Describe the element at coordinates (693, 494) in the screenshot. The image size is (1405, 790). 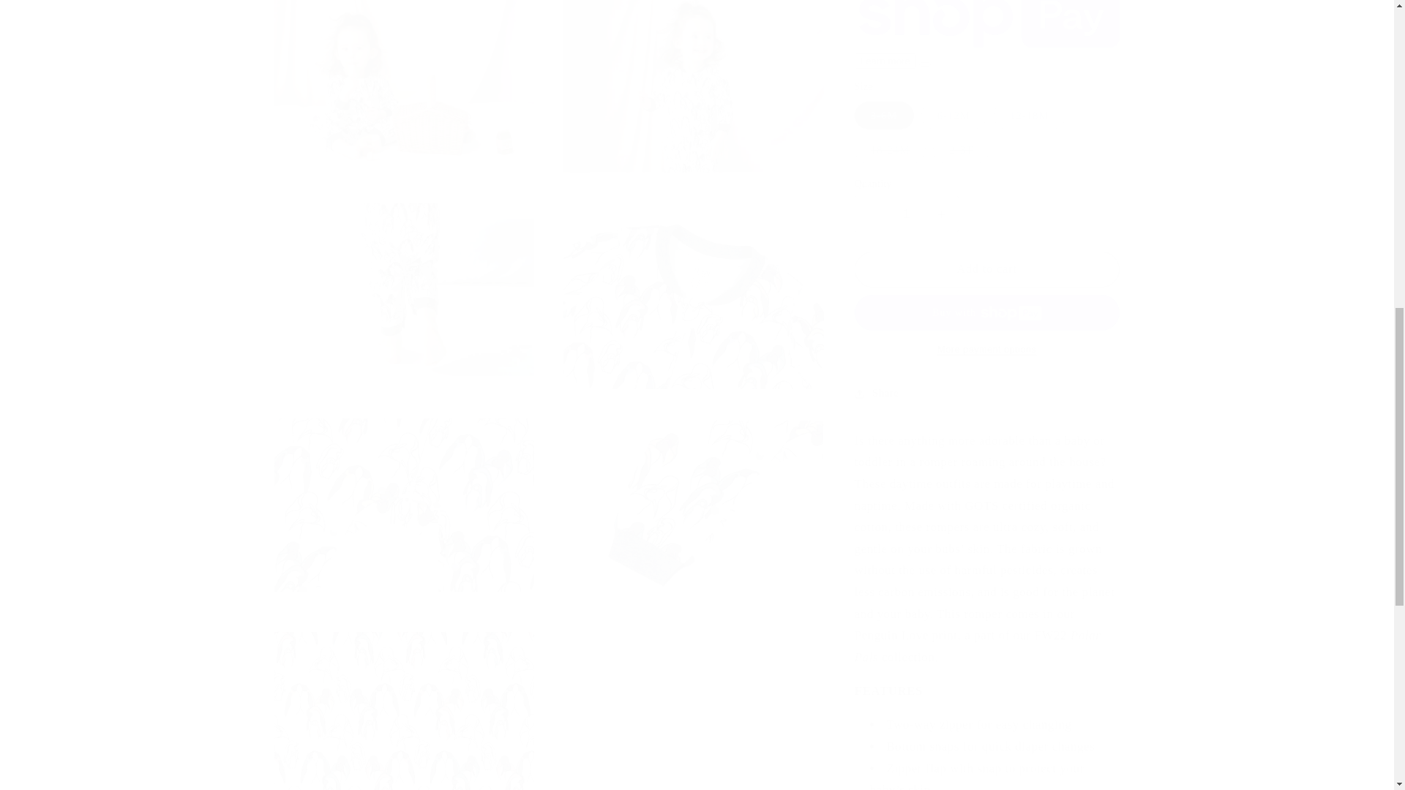
I see `Open media 7 in modal` at that location.